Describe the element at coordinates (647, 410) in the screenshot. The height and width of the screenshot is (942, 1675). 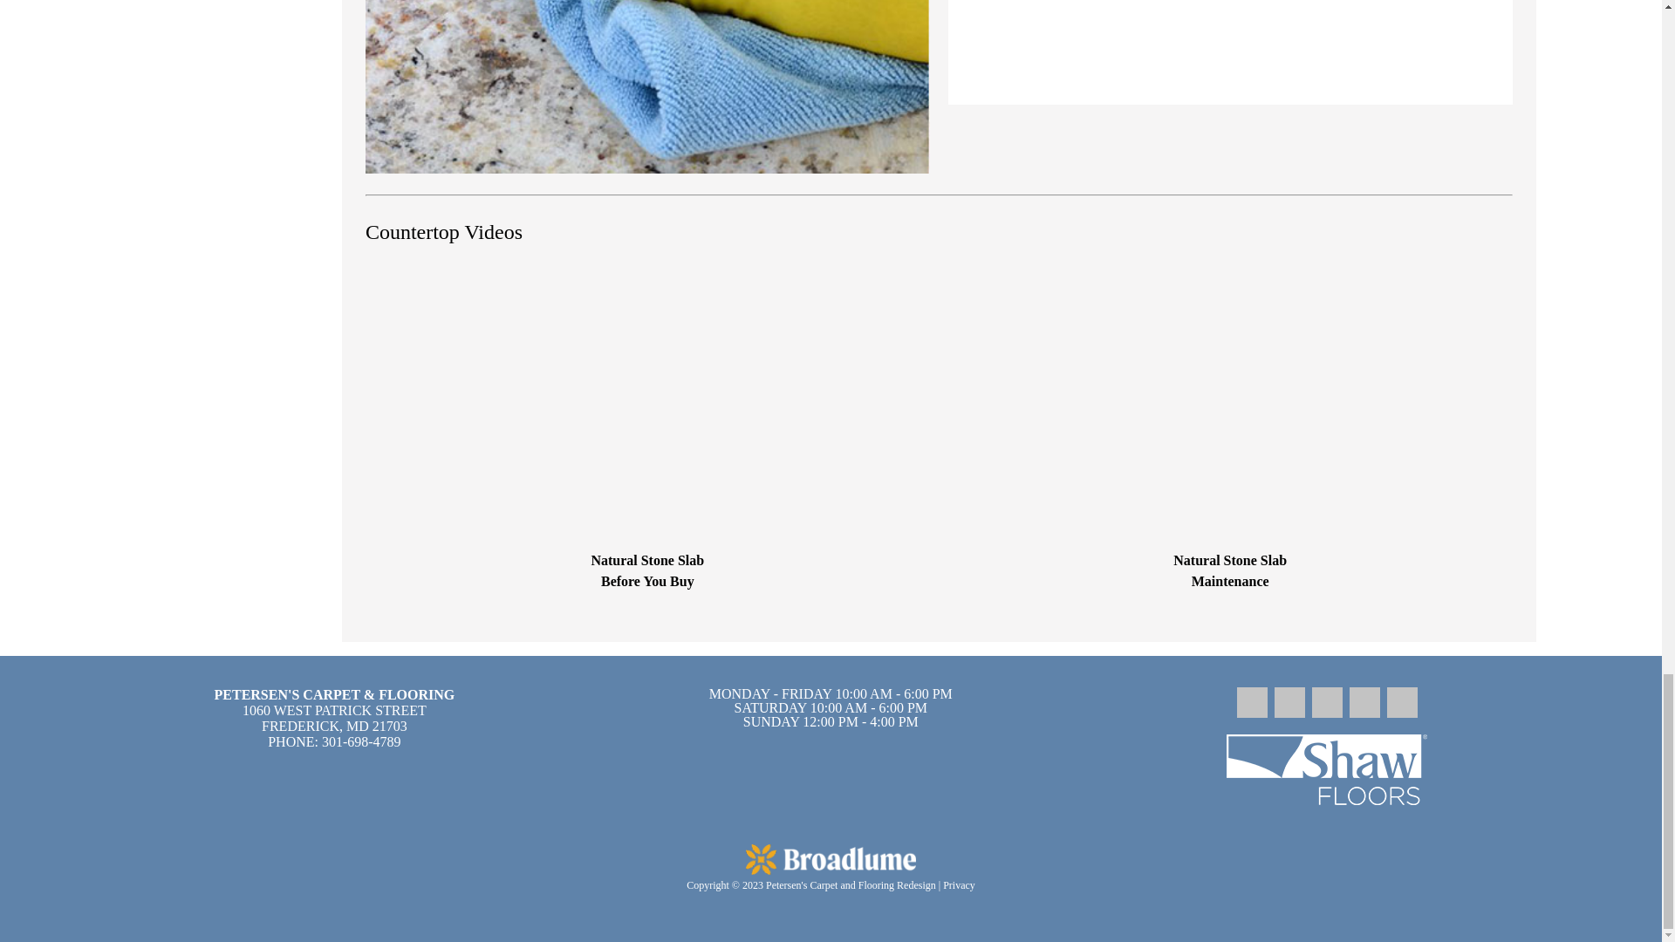
I see `YouTube video player` at that location.